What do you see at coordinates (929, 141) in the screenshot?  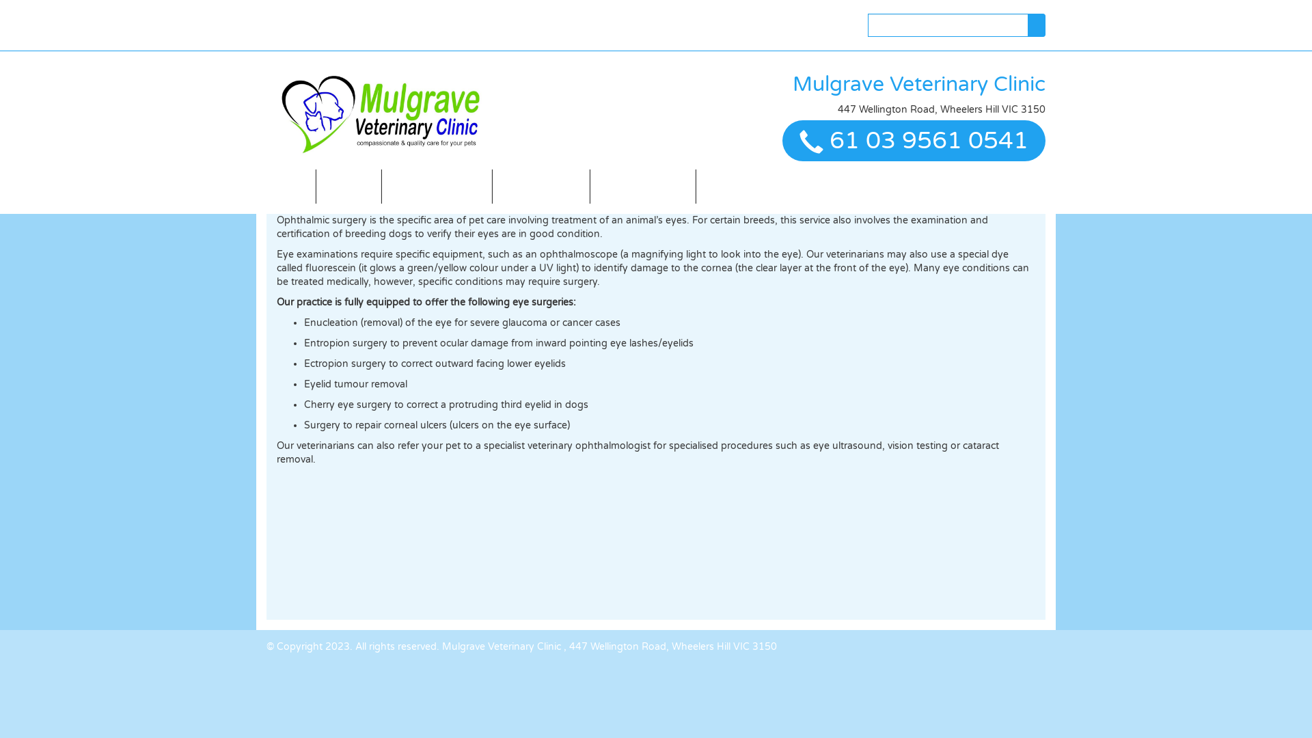 I see `61 03 9561 0541` at bounding box center [929, 141].